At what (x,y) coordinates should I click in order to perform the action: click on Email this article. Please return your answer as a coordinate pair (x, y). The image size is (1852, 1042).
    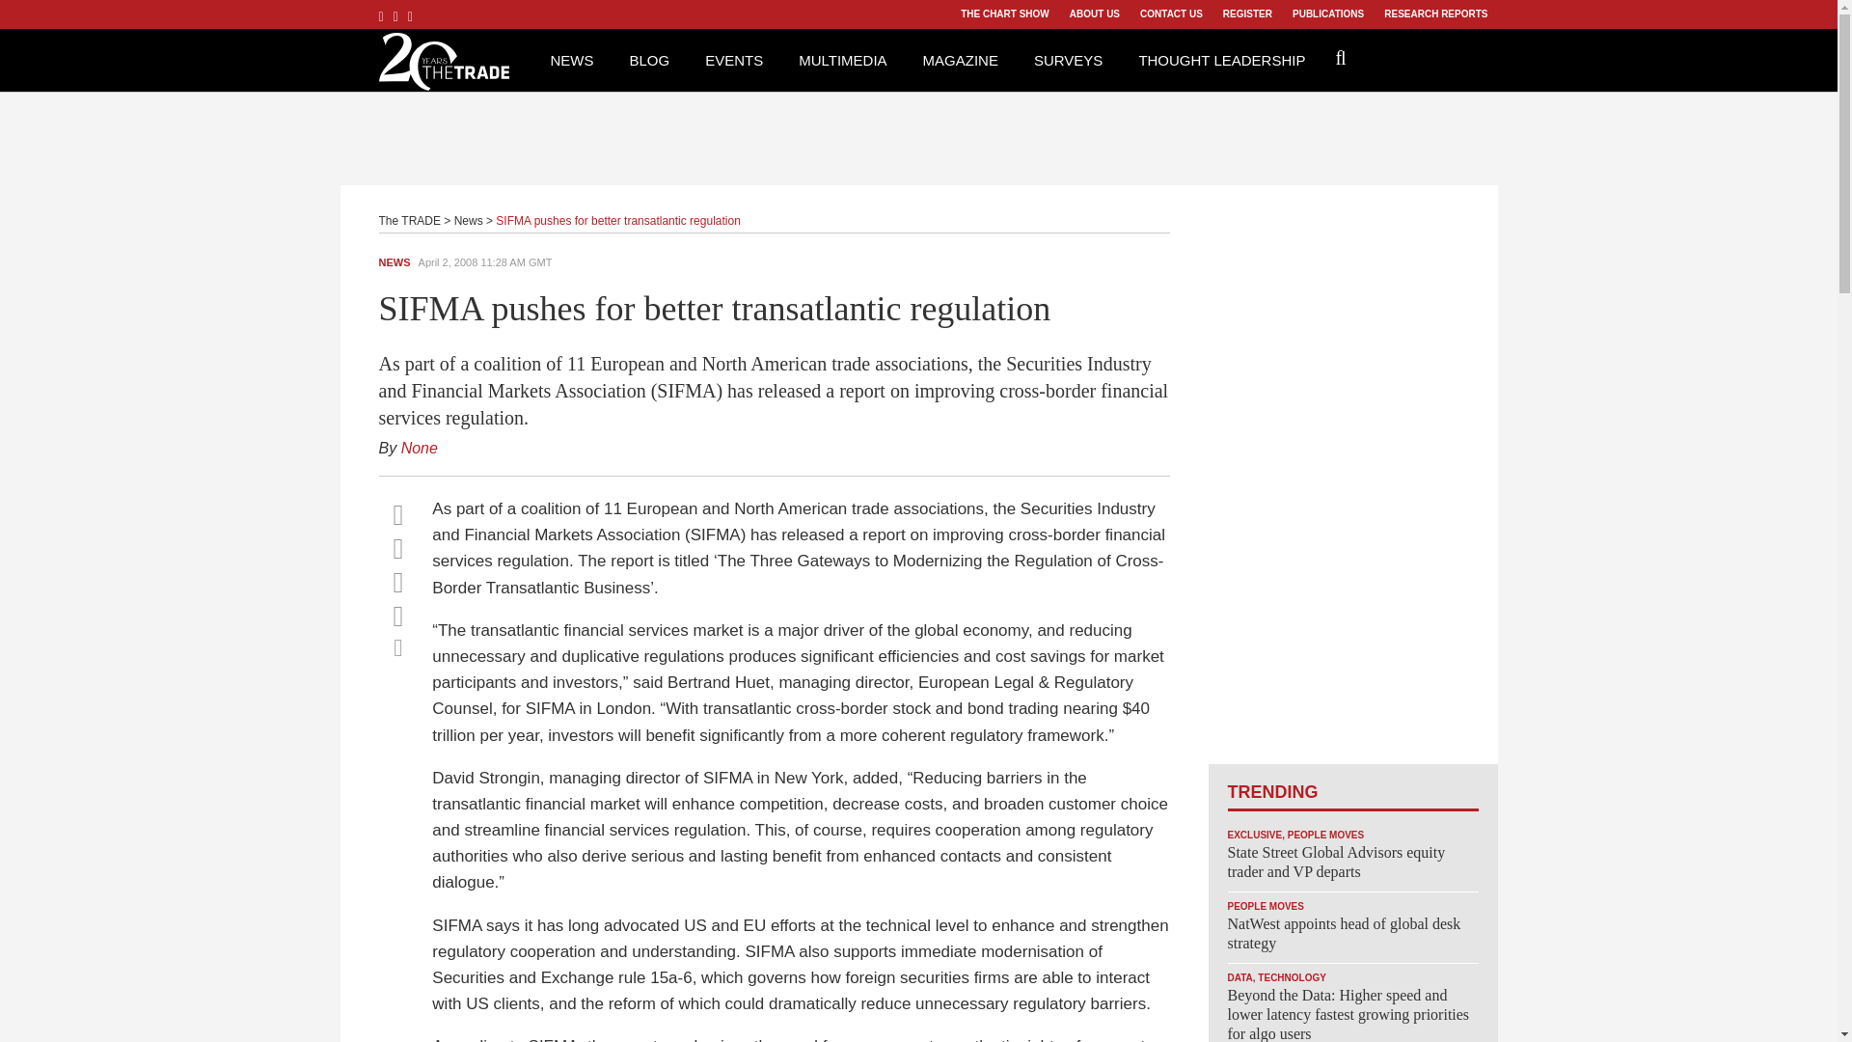
    Looking at the image, I should click on (397, 616).